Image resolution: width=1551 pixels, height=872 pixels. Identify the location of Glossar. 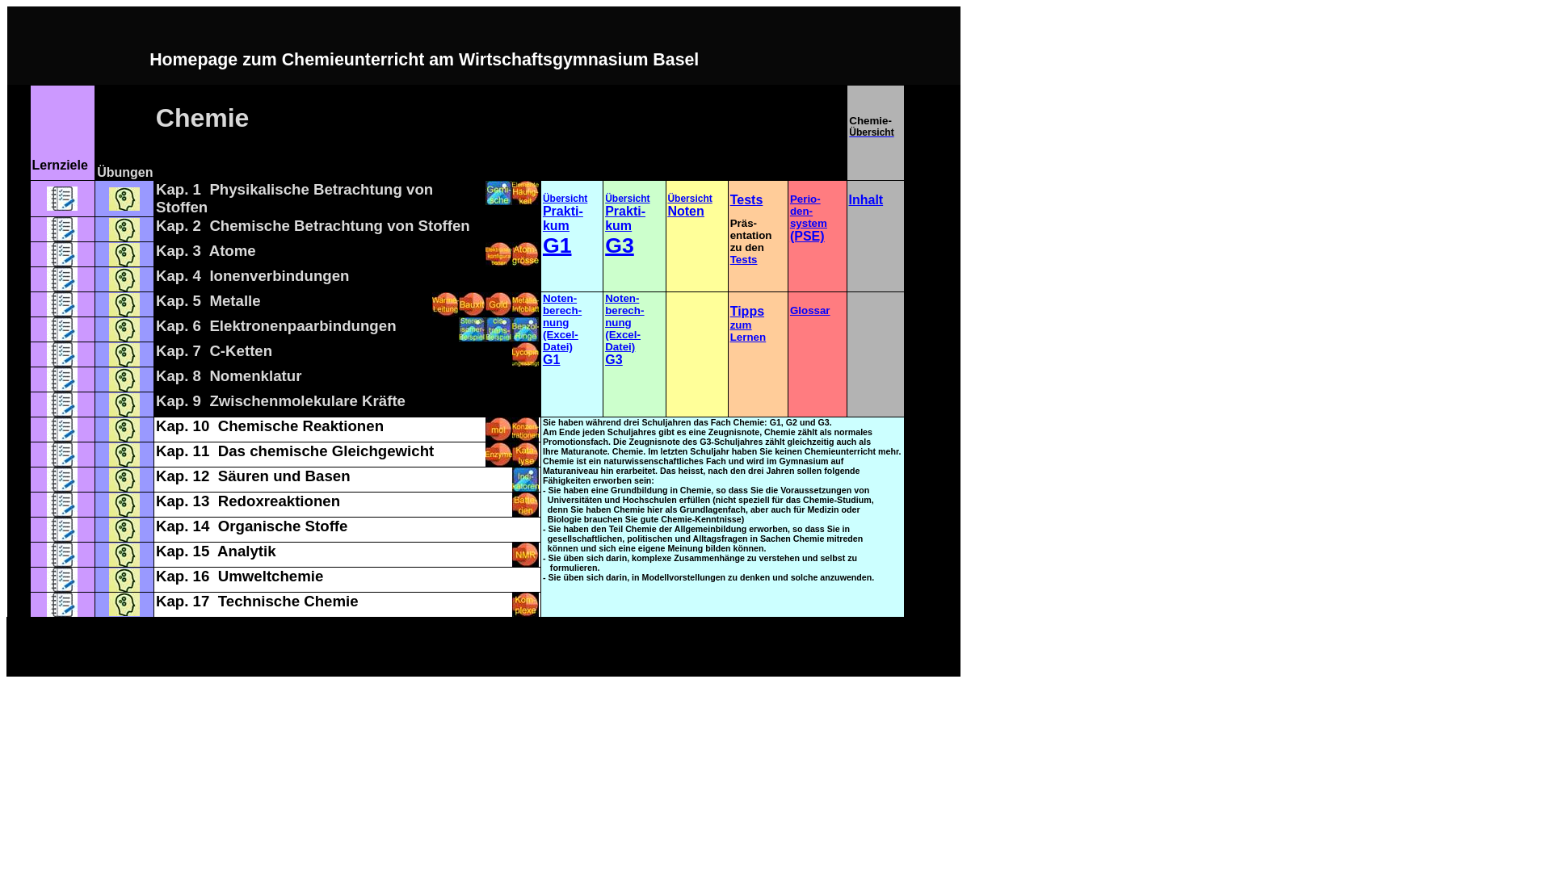
(810, 310).